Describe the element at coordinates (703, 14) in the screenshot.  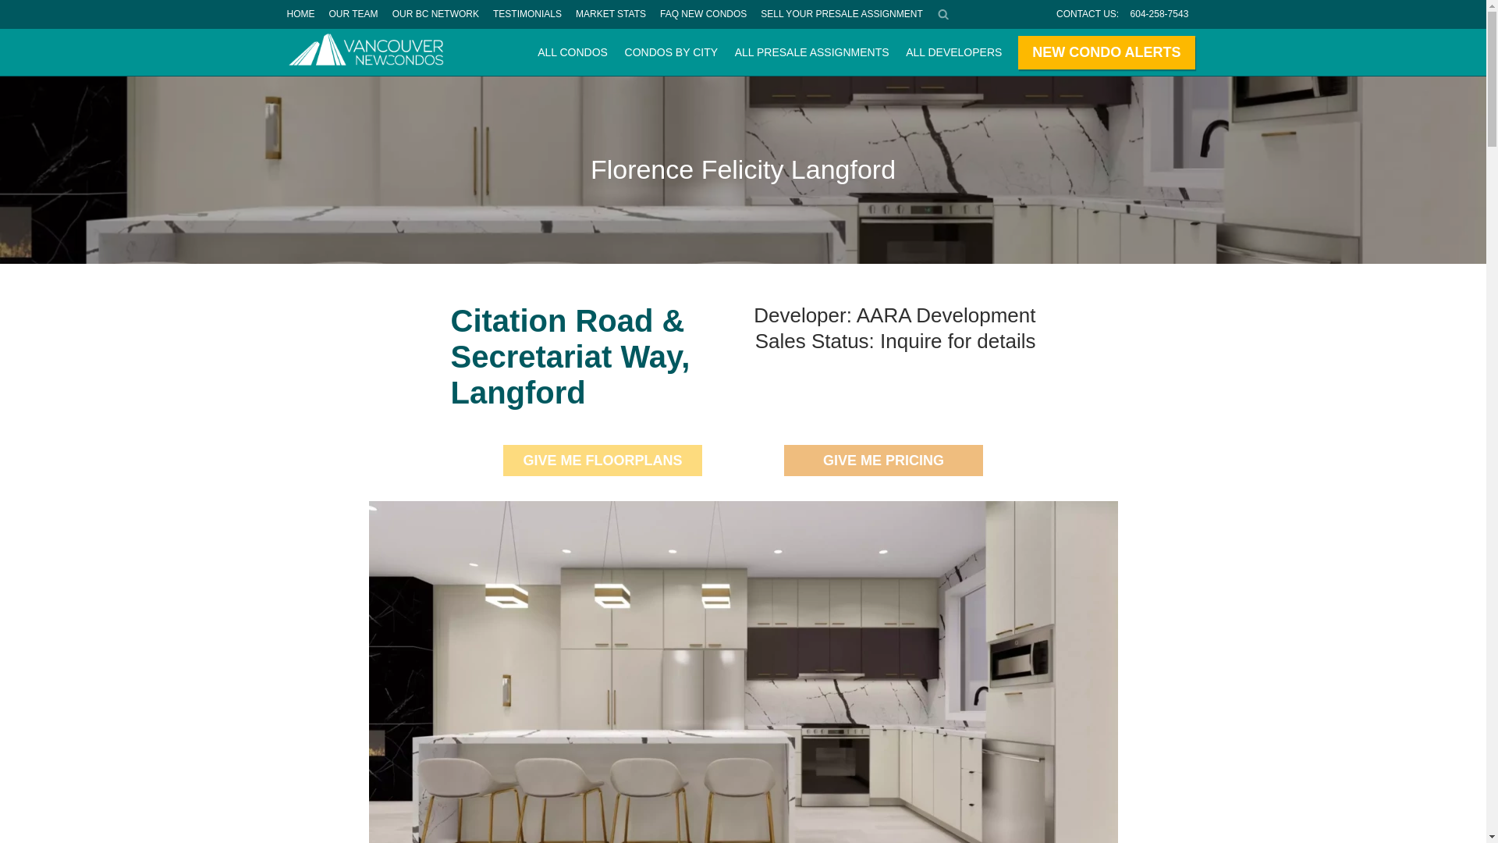
I see `FAQ NEW CONDOS` at that location.